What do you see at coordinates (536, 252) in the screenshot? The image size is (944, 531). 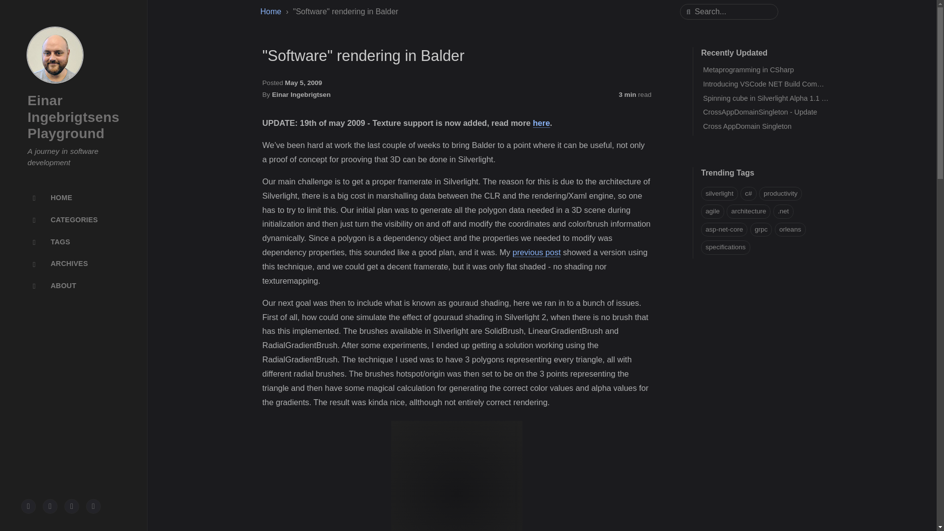 I see `previous post` at bounding box center [536, 252].